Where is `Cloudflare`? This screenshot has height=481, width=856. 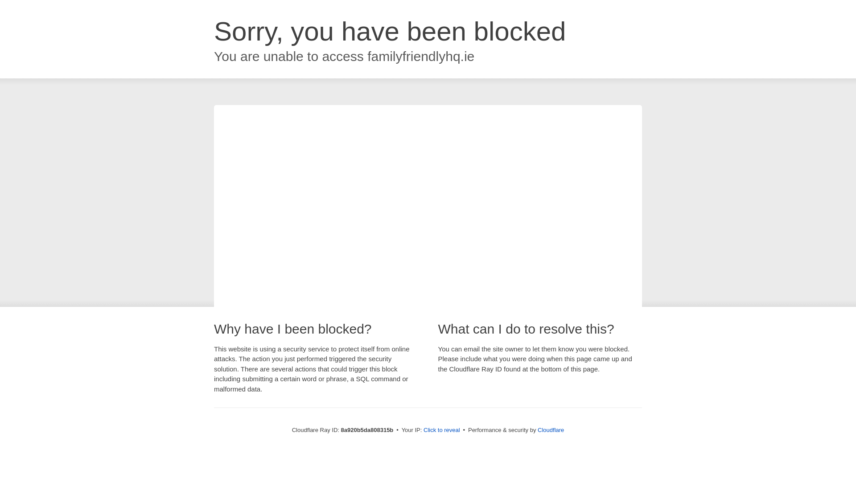 Cloudflare is located at coordinates (551, 430).